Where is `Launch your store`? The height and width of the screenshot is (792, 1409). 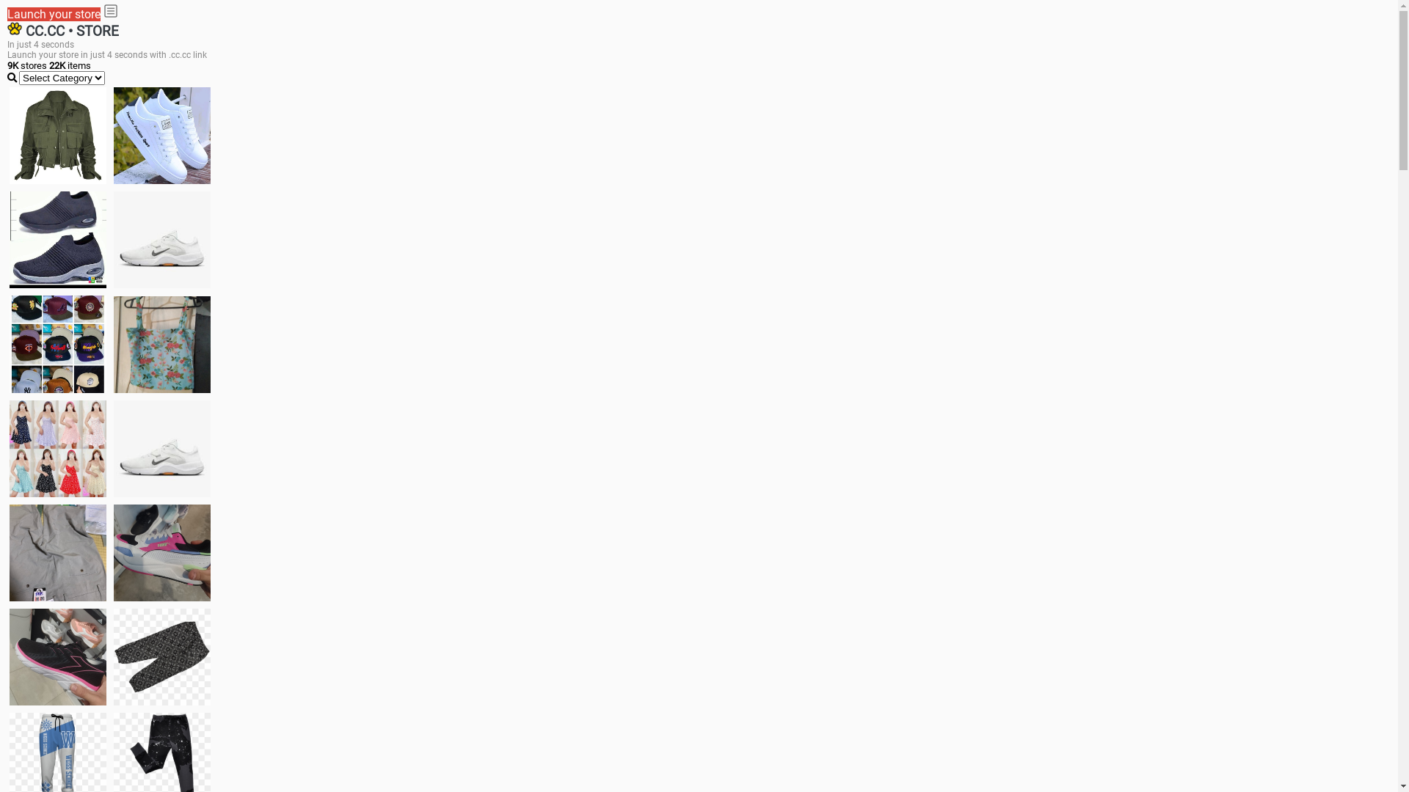 Launch your store is located at coordinates (54, 15).